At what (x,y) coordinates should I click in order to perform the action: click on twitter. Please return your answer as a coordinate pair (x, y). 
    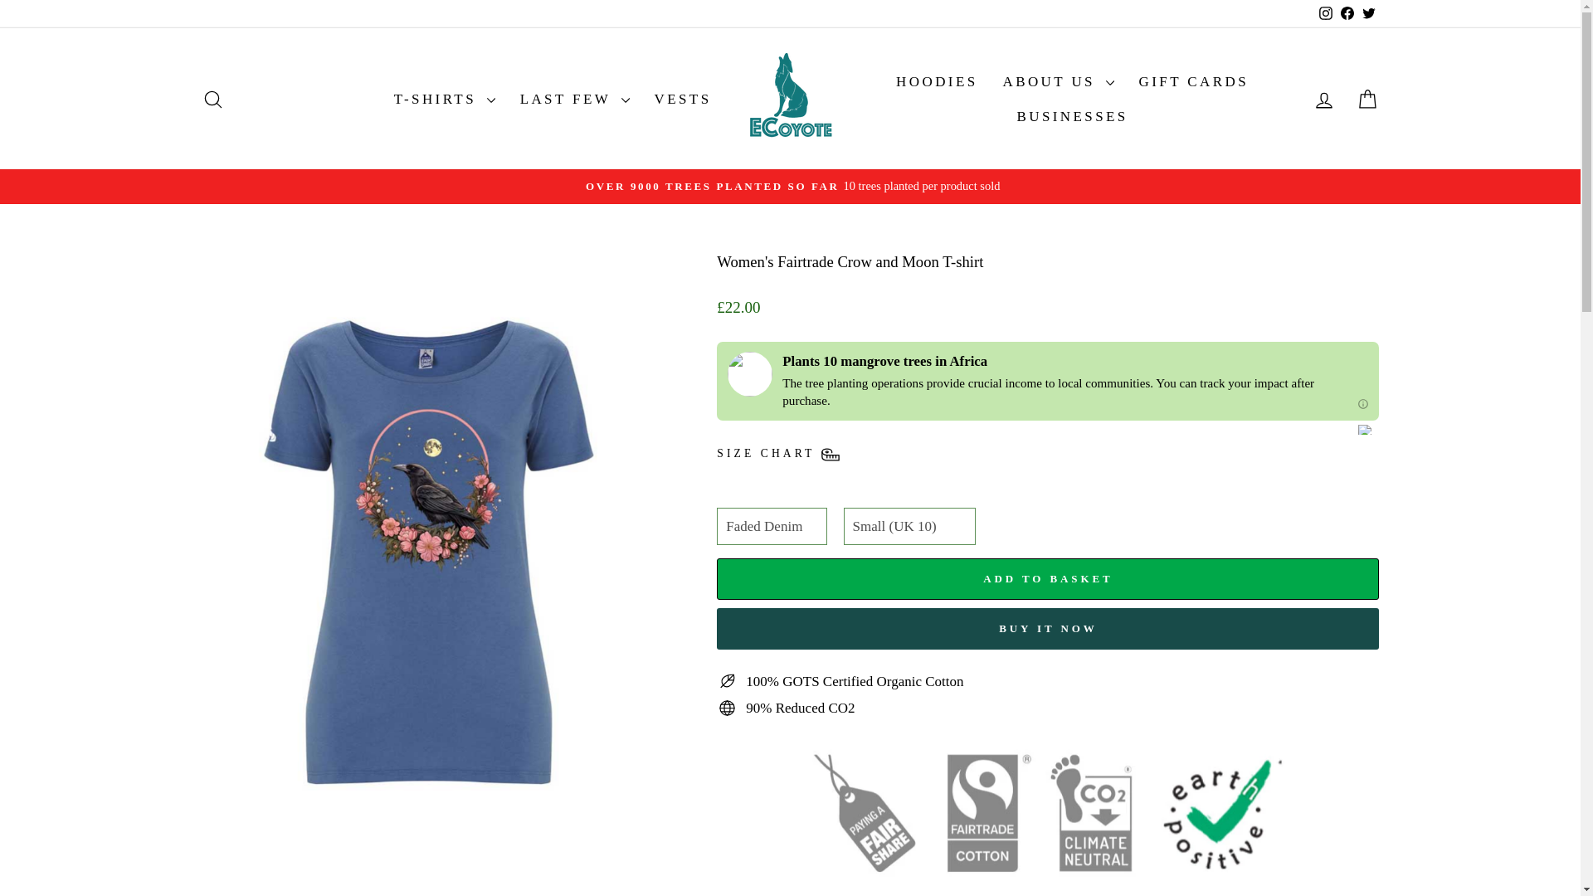
    Looking at the image, I should click on (1369, 12).